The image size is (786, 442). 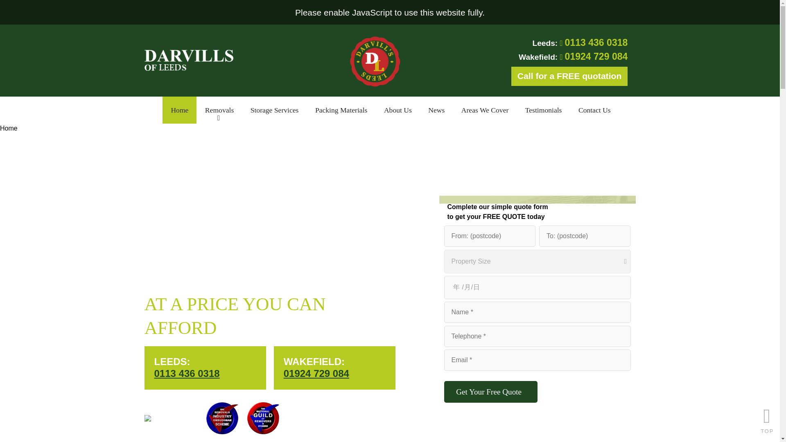 What do you see at coordinates (490, 392) in the screenshot?
I see `Get Your Free Quote  ` at bounding box center [490, 392].